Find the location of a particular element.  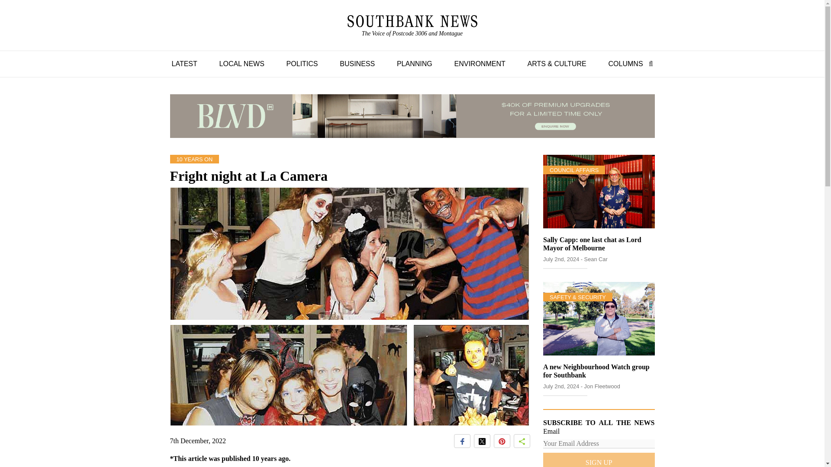

COUNCIL AFFAIRS is located at coordinates (574, 170).